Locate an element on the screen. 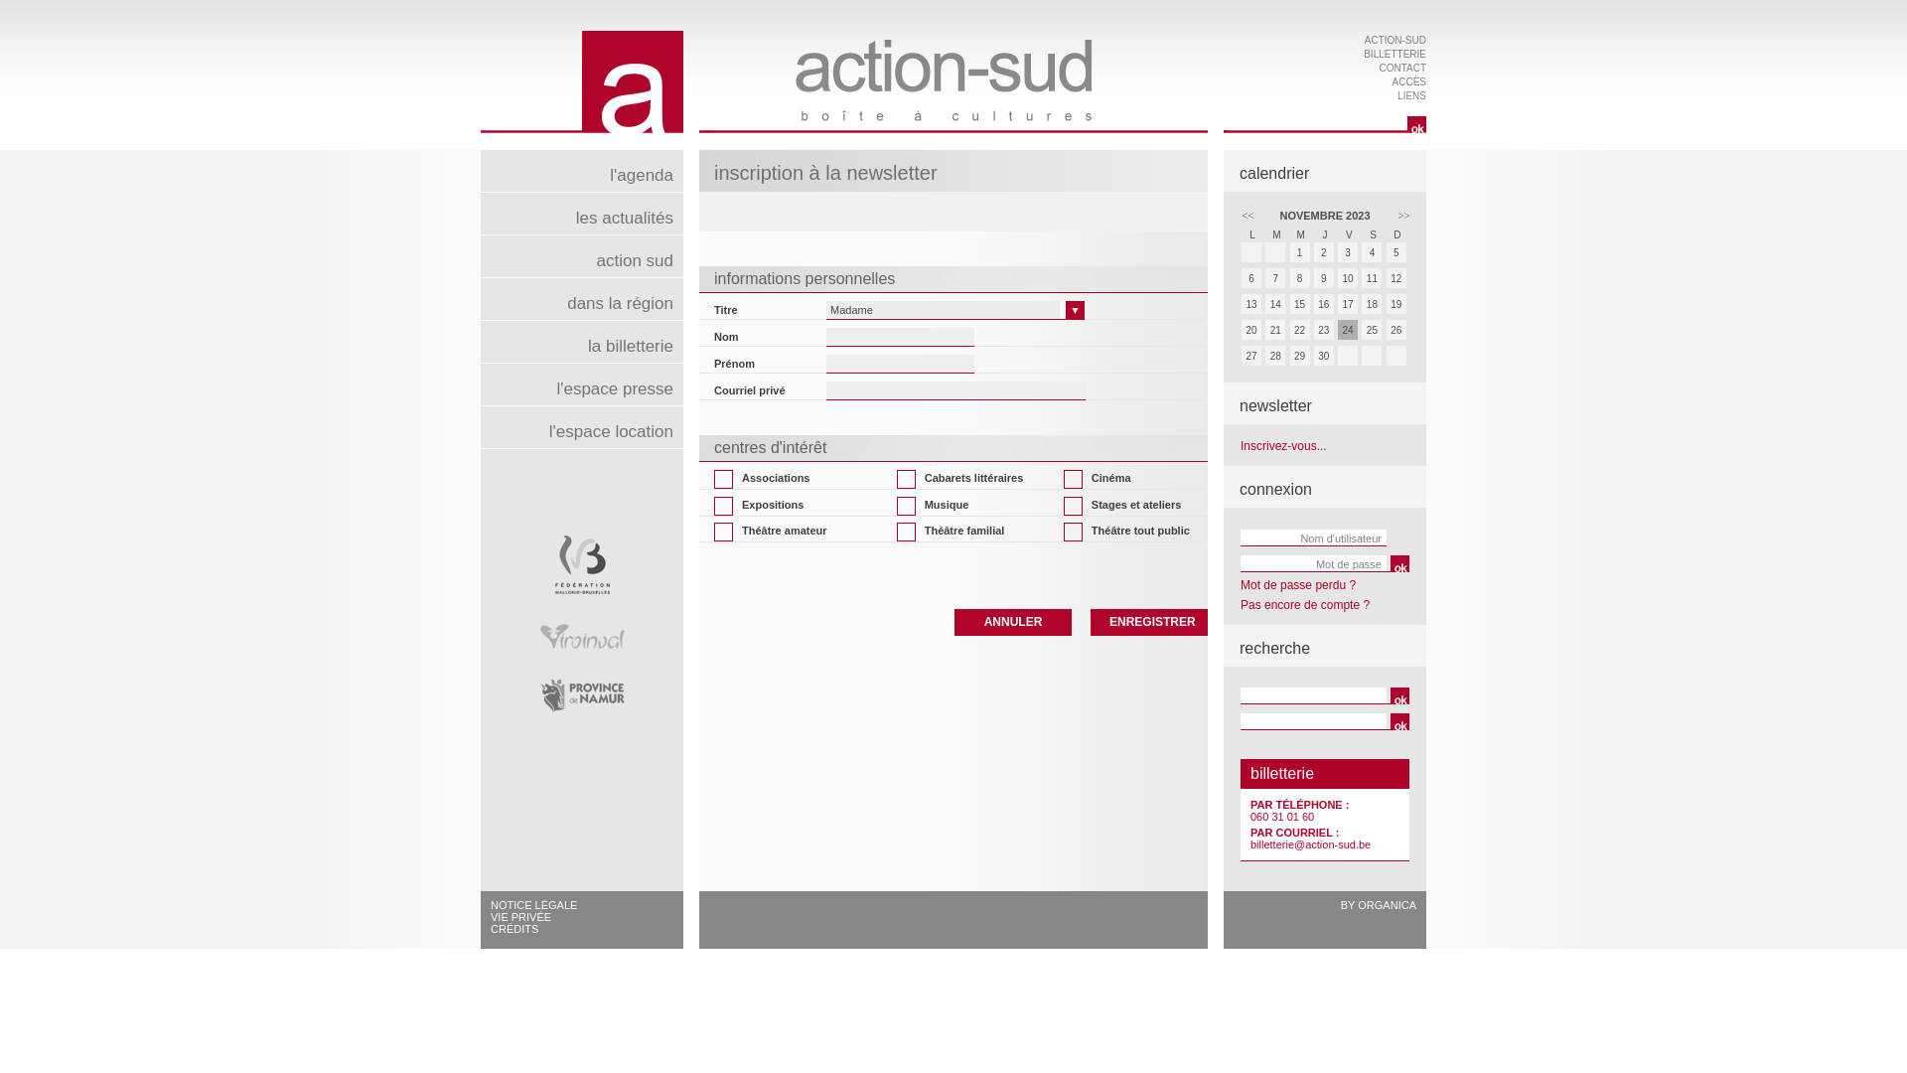  8 is located at coordinates (1301, 280).